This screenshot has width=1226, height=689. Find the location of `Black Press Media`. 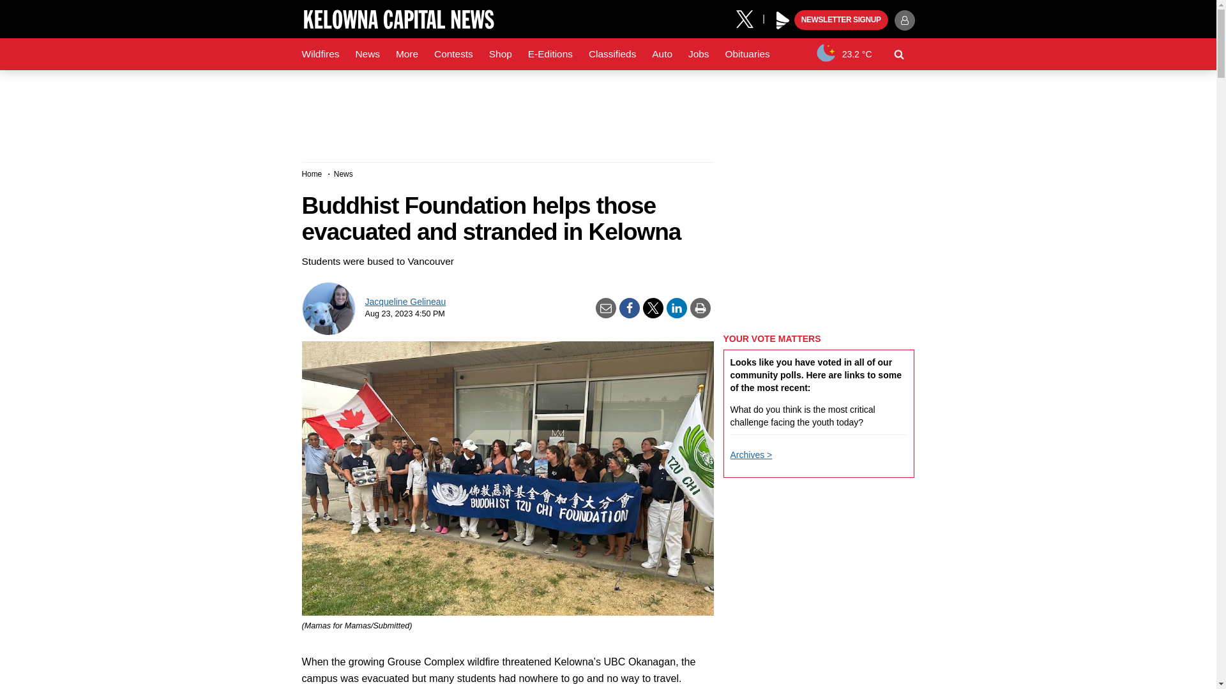

Black Press Media is located at coordinates (783, 20).